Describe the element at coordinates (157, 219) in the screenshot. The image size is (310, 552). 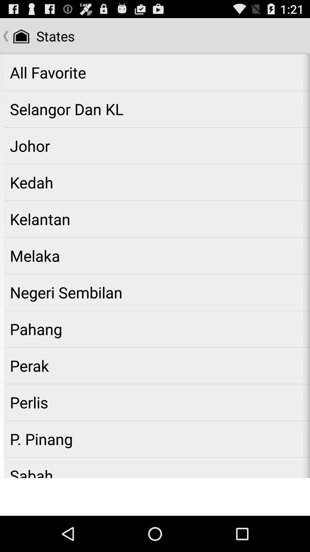
I see `swipe to kelantan` at that location.